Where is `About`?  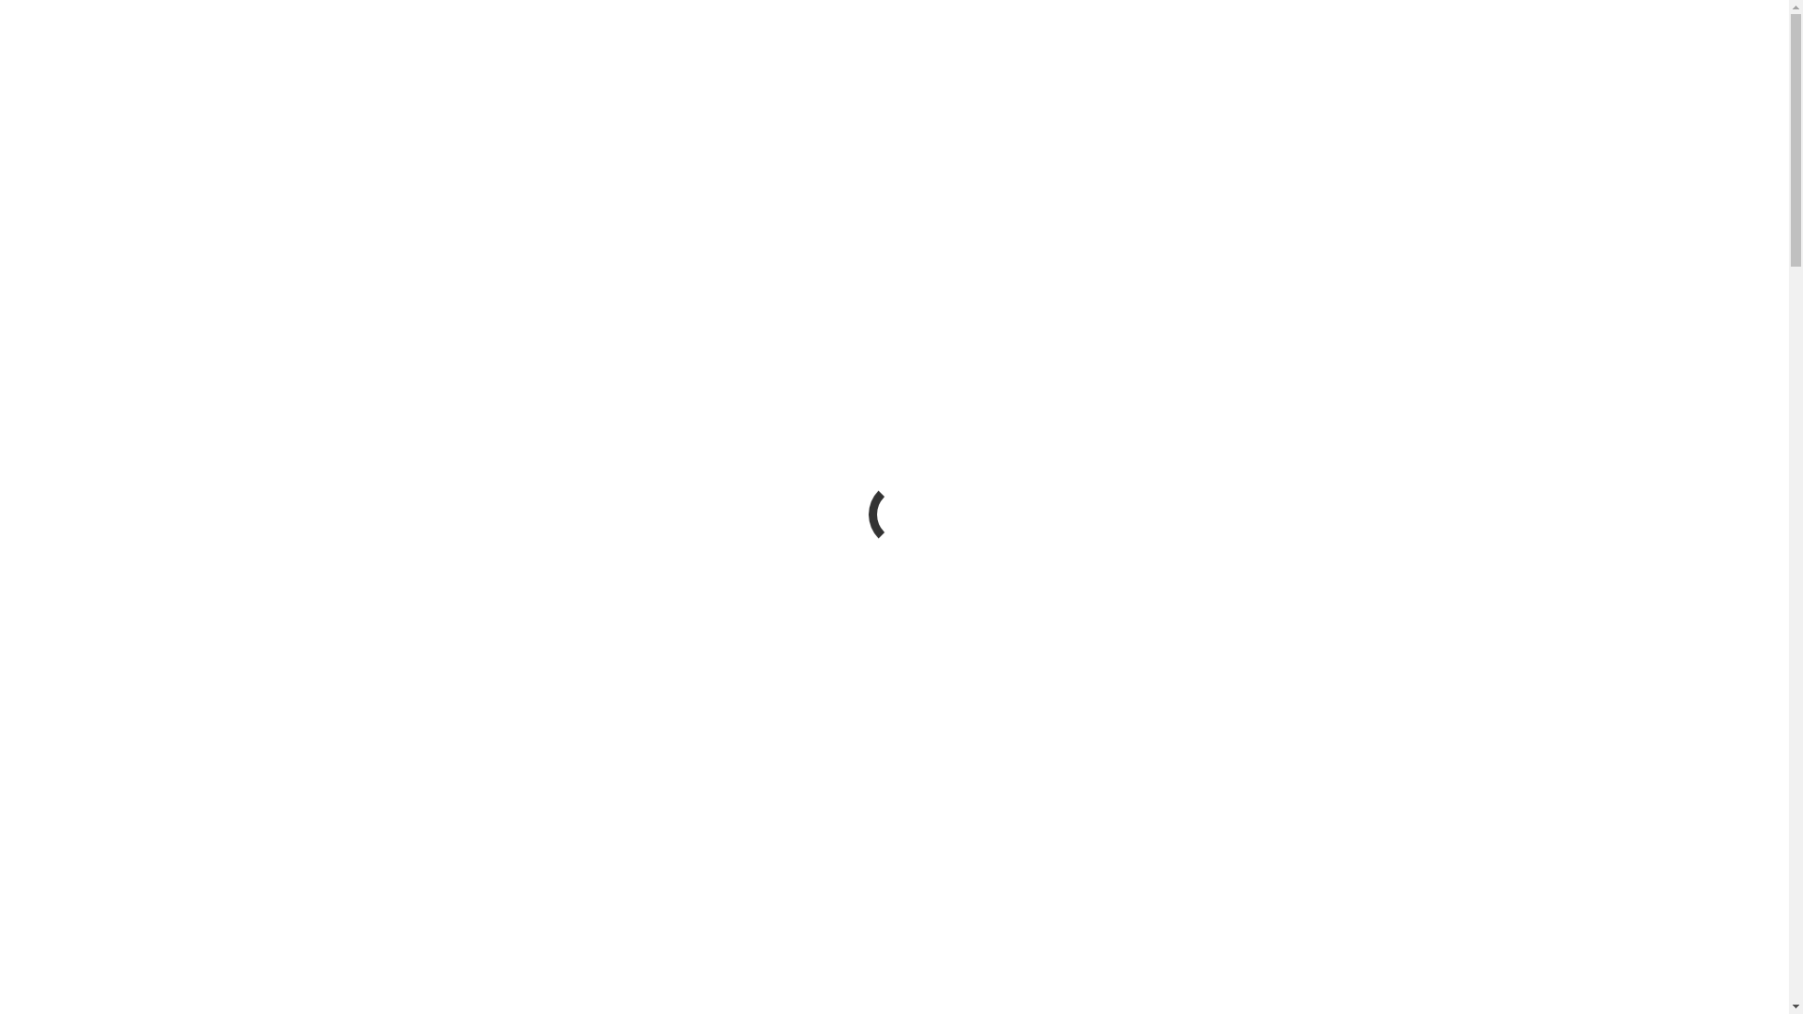 About is located at coordinates (64, 567).